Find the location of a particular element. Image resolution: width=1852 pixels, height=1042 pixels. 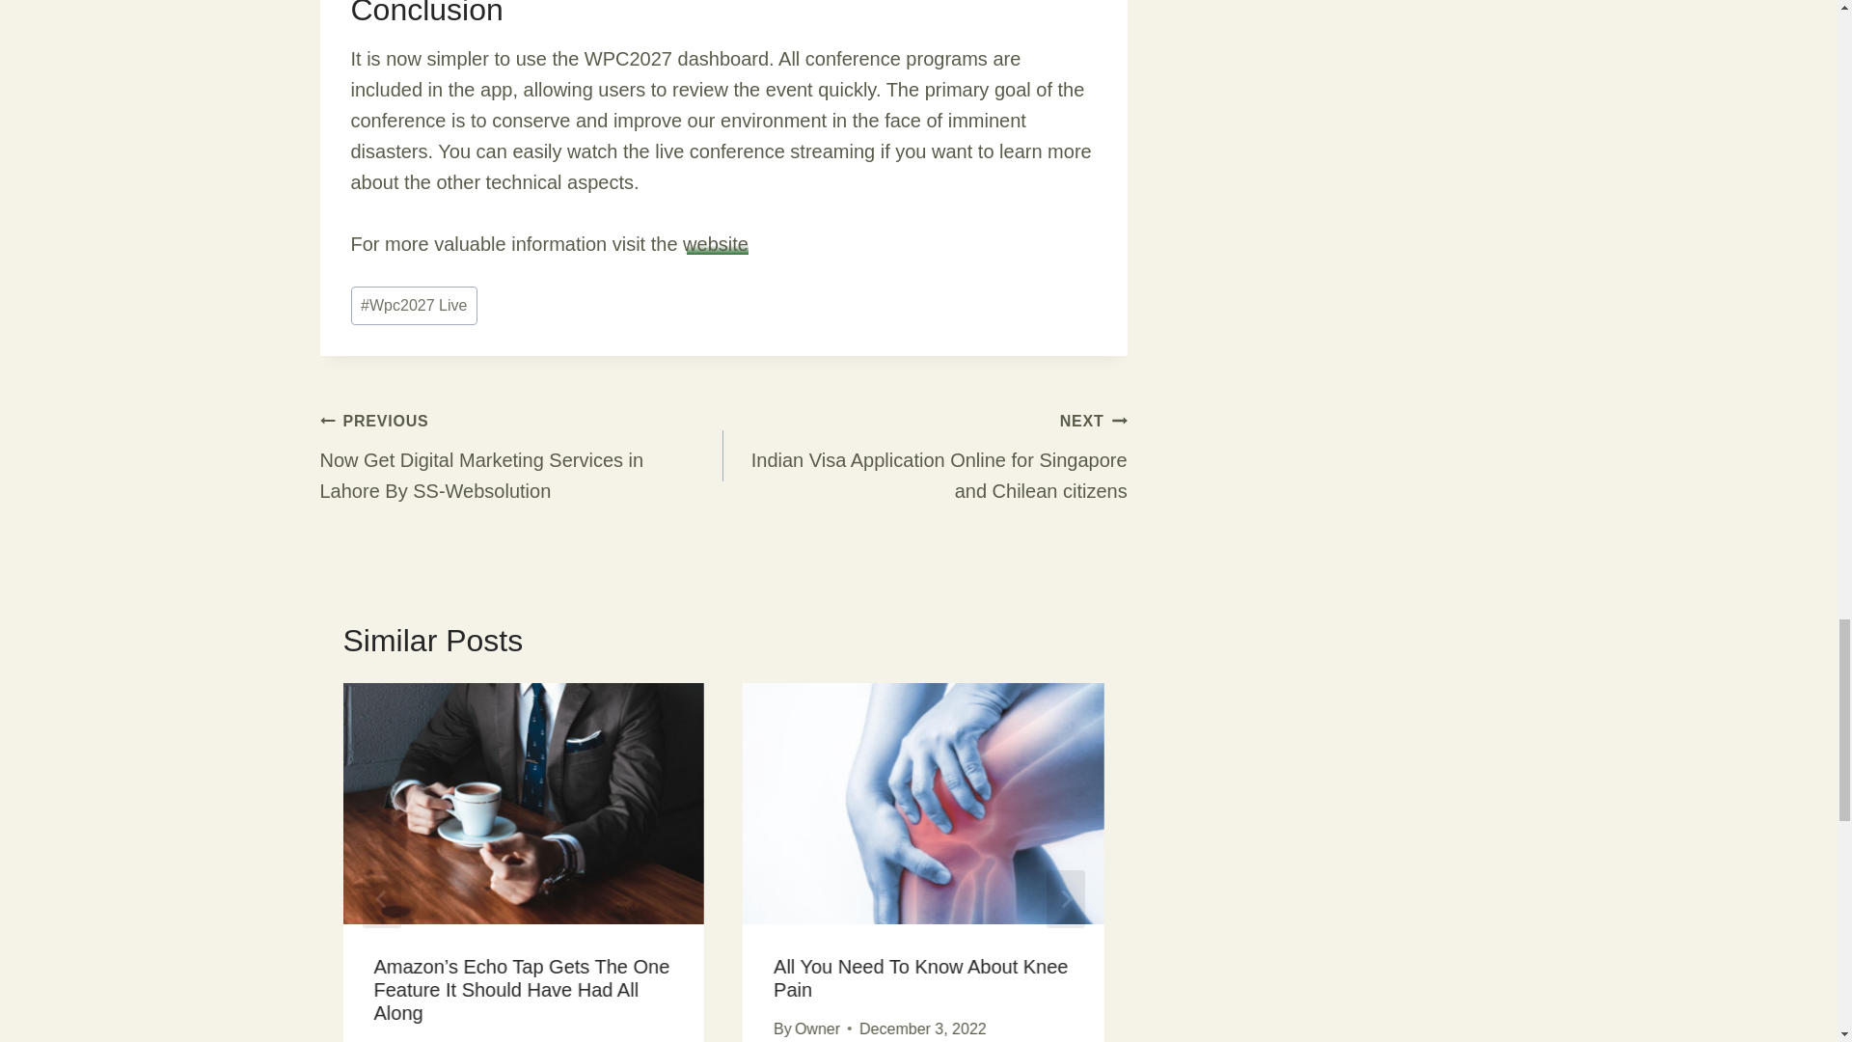

website is located at coordinates (716, 243).